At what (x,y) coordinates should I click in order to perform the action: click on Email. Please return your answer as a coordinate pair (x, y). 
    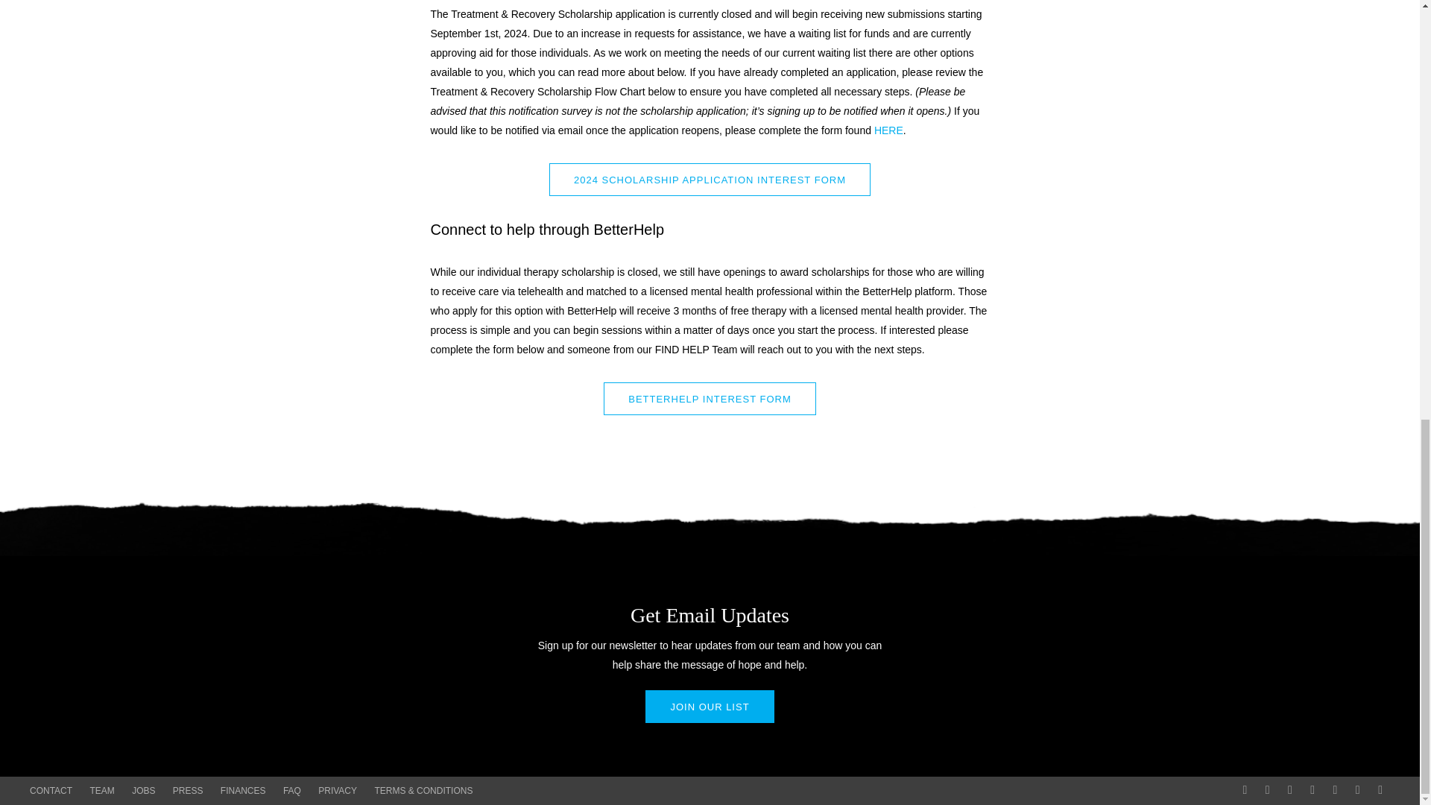
    Looking at the image, I should click on (1380, 789).